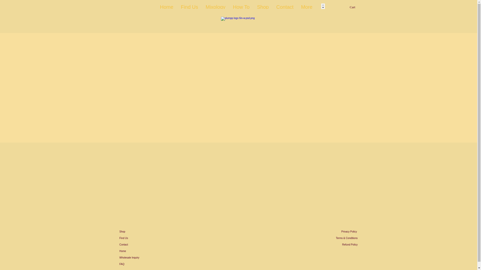  What do you see at coordinates (355, 7) in the screenshot?
I see `Cart` at bounding box center [355, 7].